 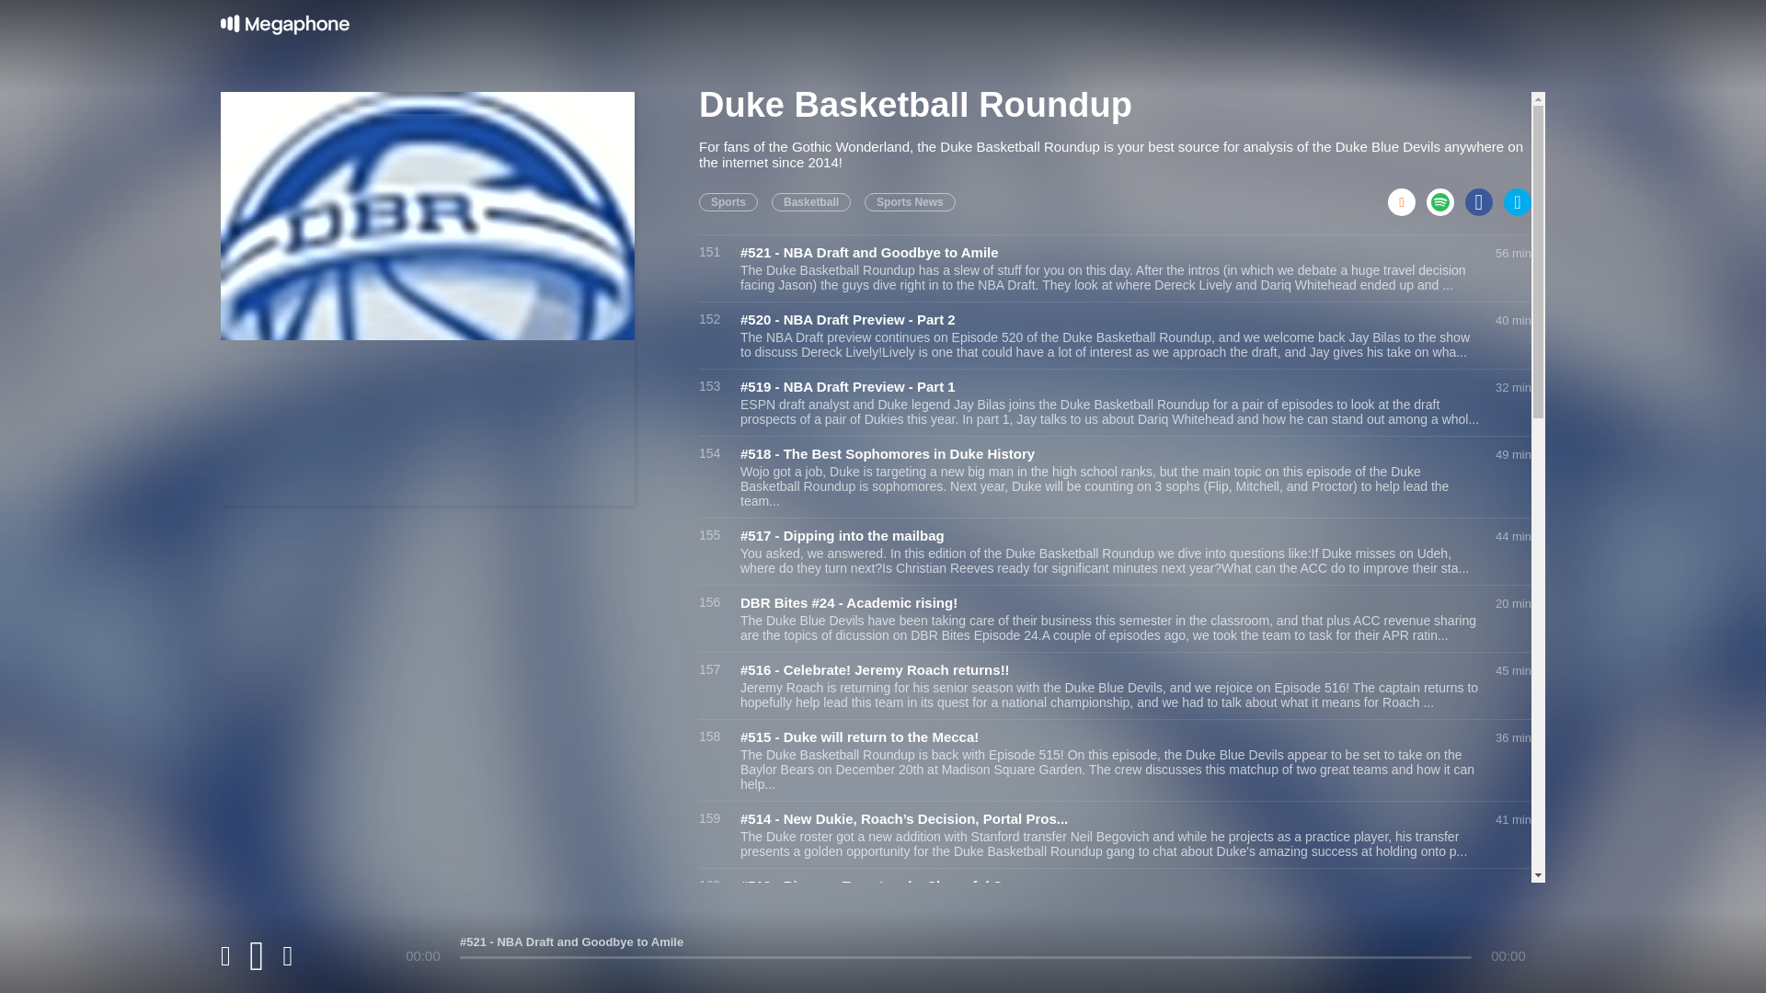 I want to click on Subscribe via Spotify, so click(x=1446, y=197).